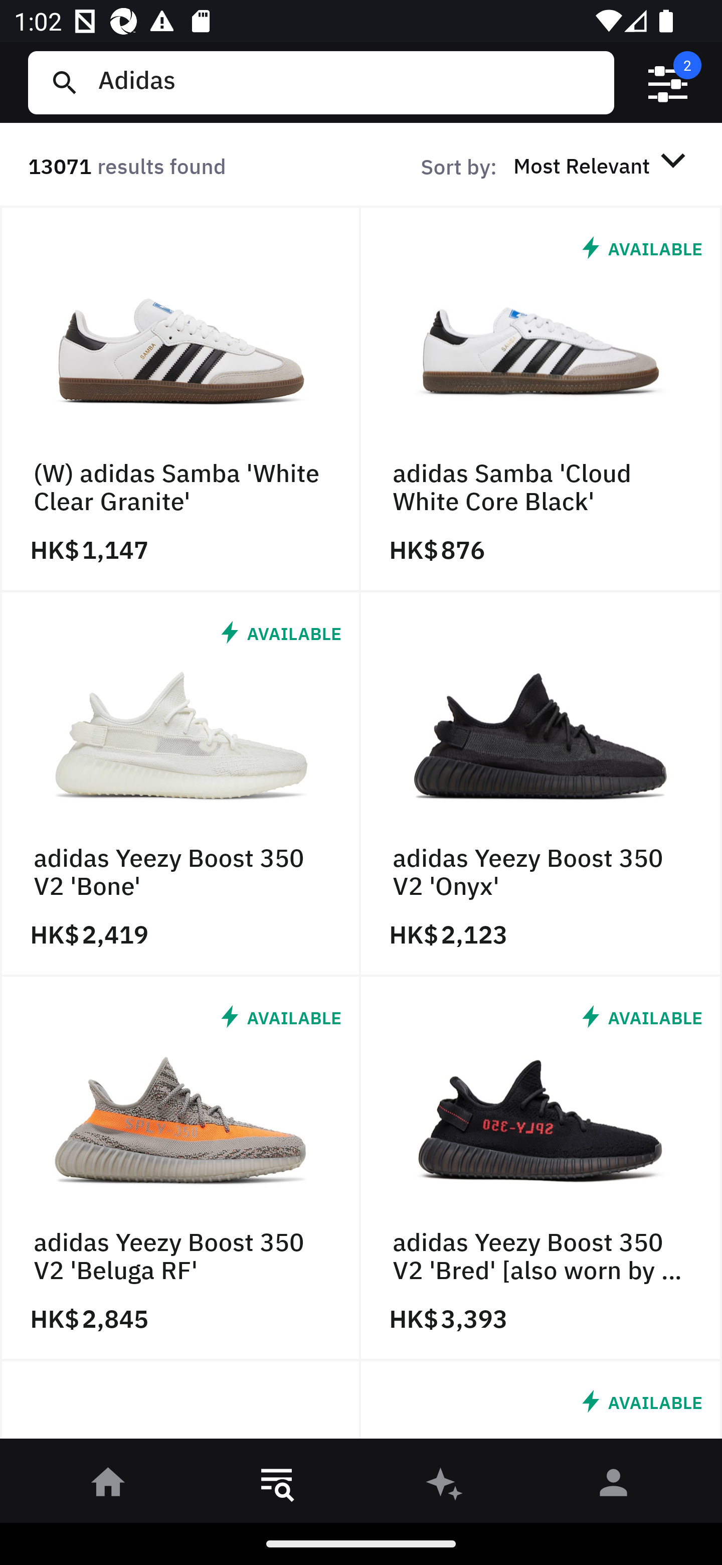  What do you see at coordinates (348, 82) in the screenshot?
I see `Adidas` at bounding box center [348, 82].